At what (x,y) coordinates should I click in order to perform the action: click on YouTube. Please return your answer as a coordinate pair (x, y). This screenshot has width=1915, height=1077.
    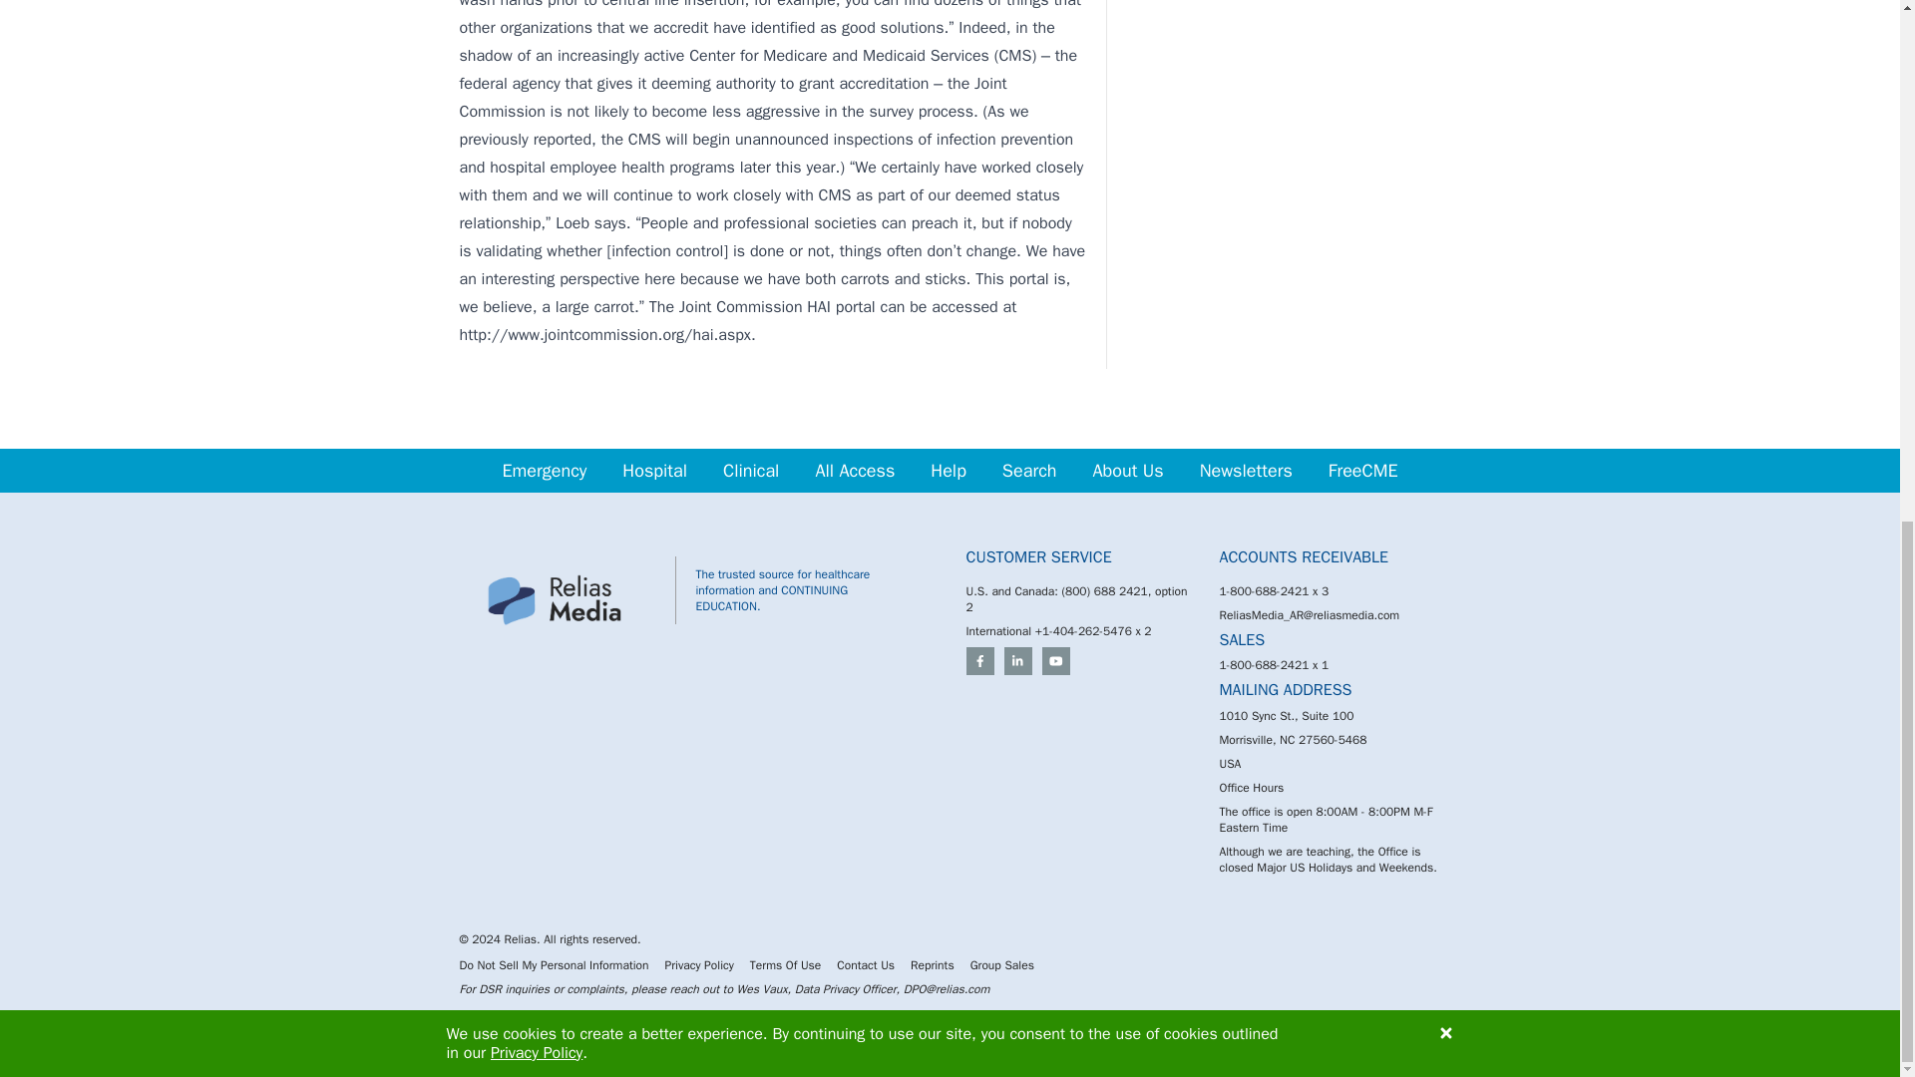
    Looking at the image, I should click on (1055, 661).